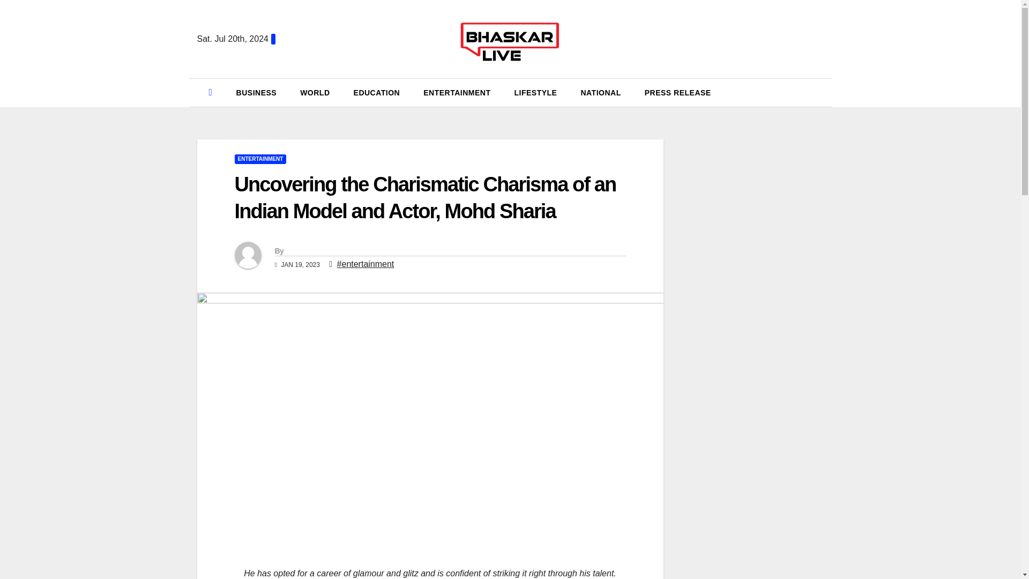 This screenshot has height=579, width=1029. I want to click on ENTERTAINMENT, so click(457, 92).